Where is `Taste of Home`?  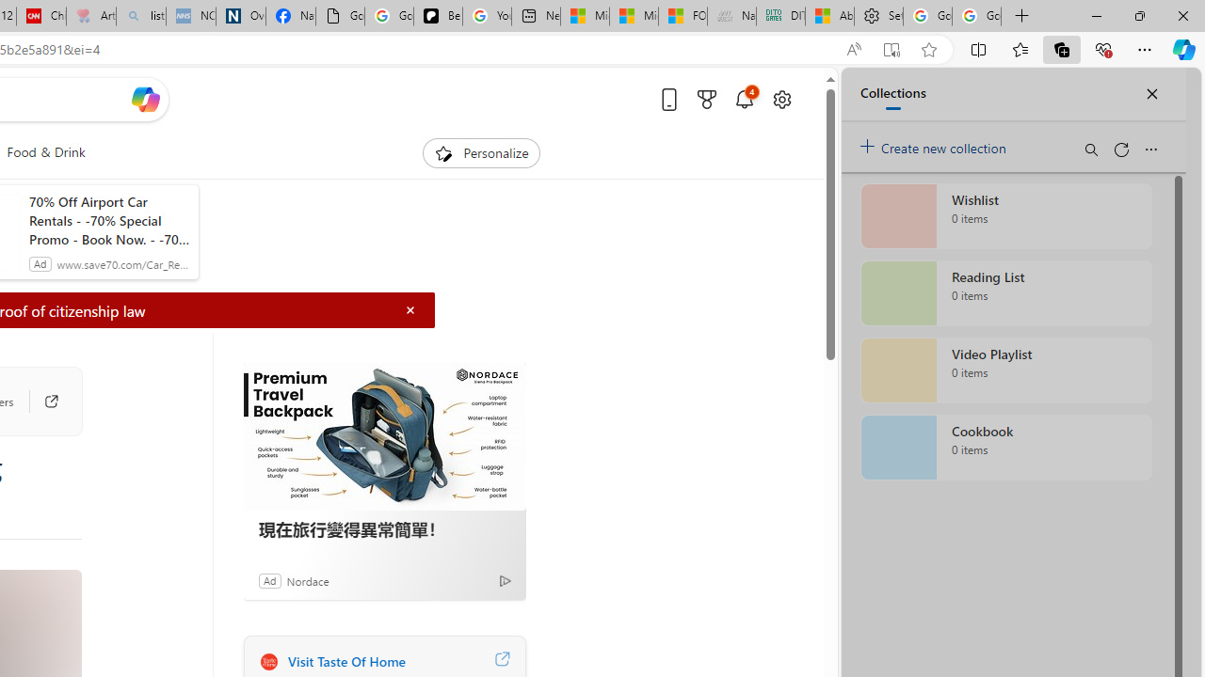 Taste of Home is located at coordinates (268, 661).